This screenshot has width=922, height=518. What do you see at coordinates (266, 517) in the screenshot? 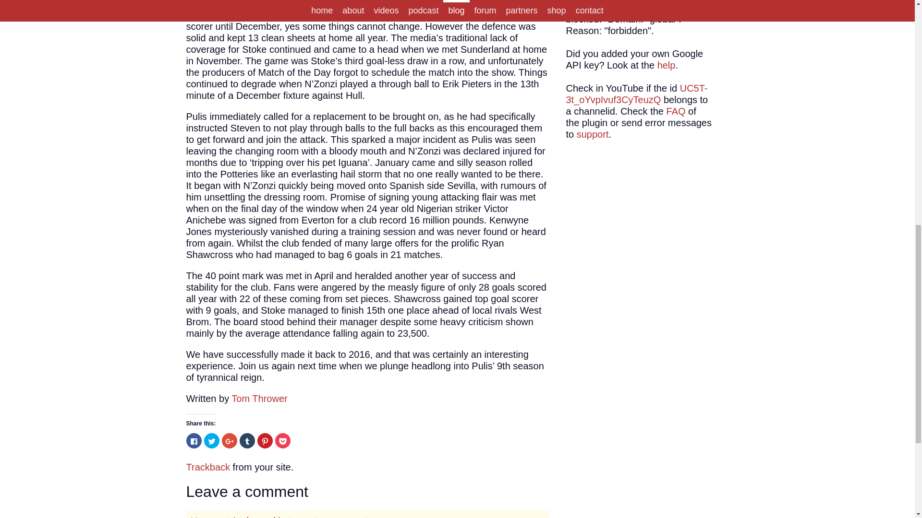
I see `logged in` at bounding box center [266, 517].